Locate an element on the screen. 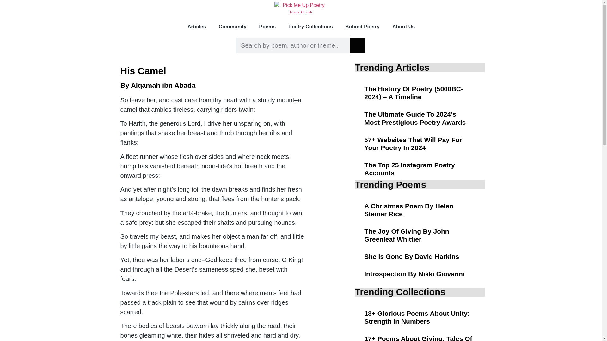 The width and height of the screenshot is (607, 341). Introspection By Nikki Giovanni is located at coordinates (414, 274).